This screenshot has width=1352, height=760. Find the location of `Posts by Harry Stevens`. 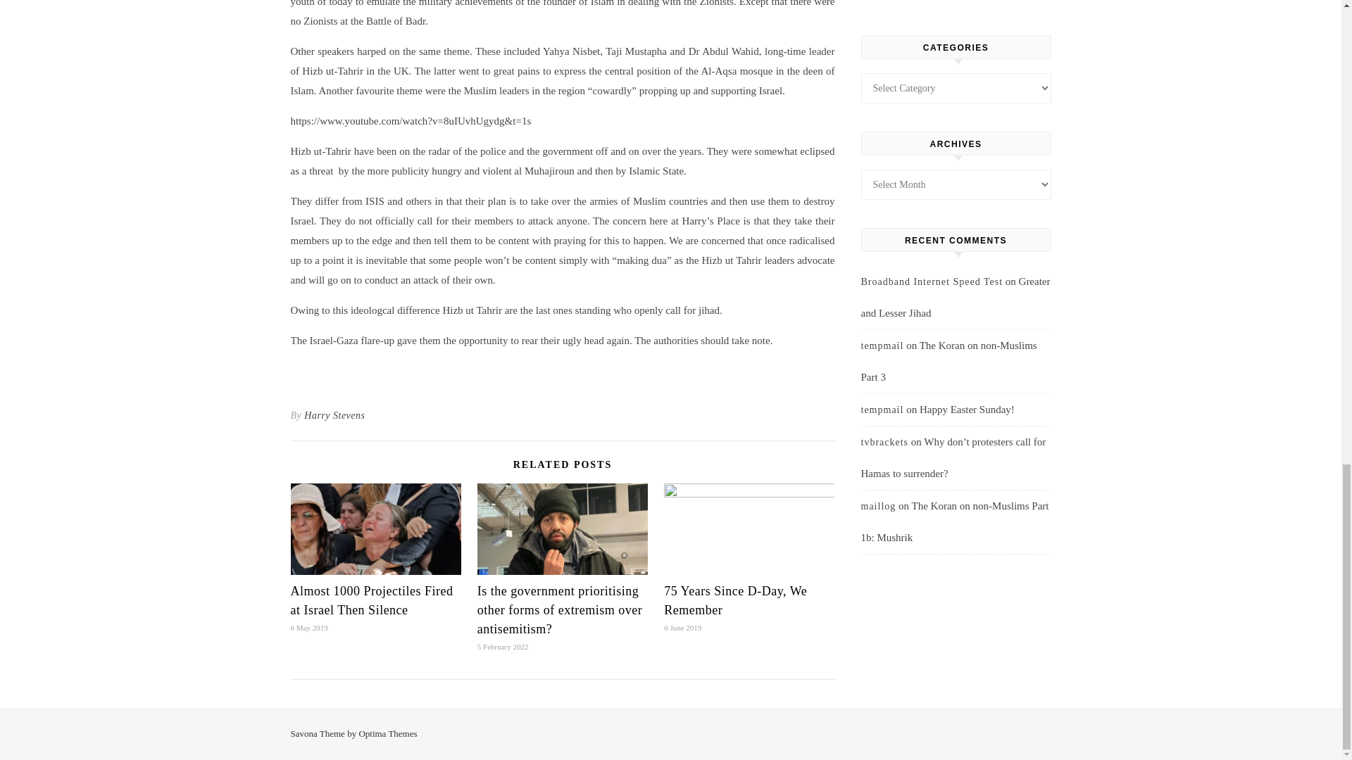

Posts by Harry Stevens is located at coordinates (334, 415).